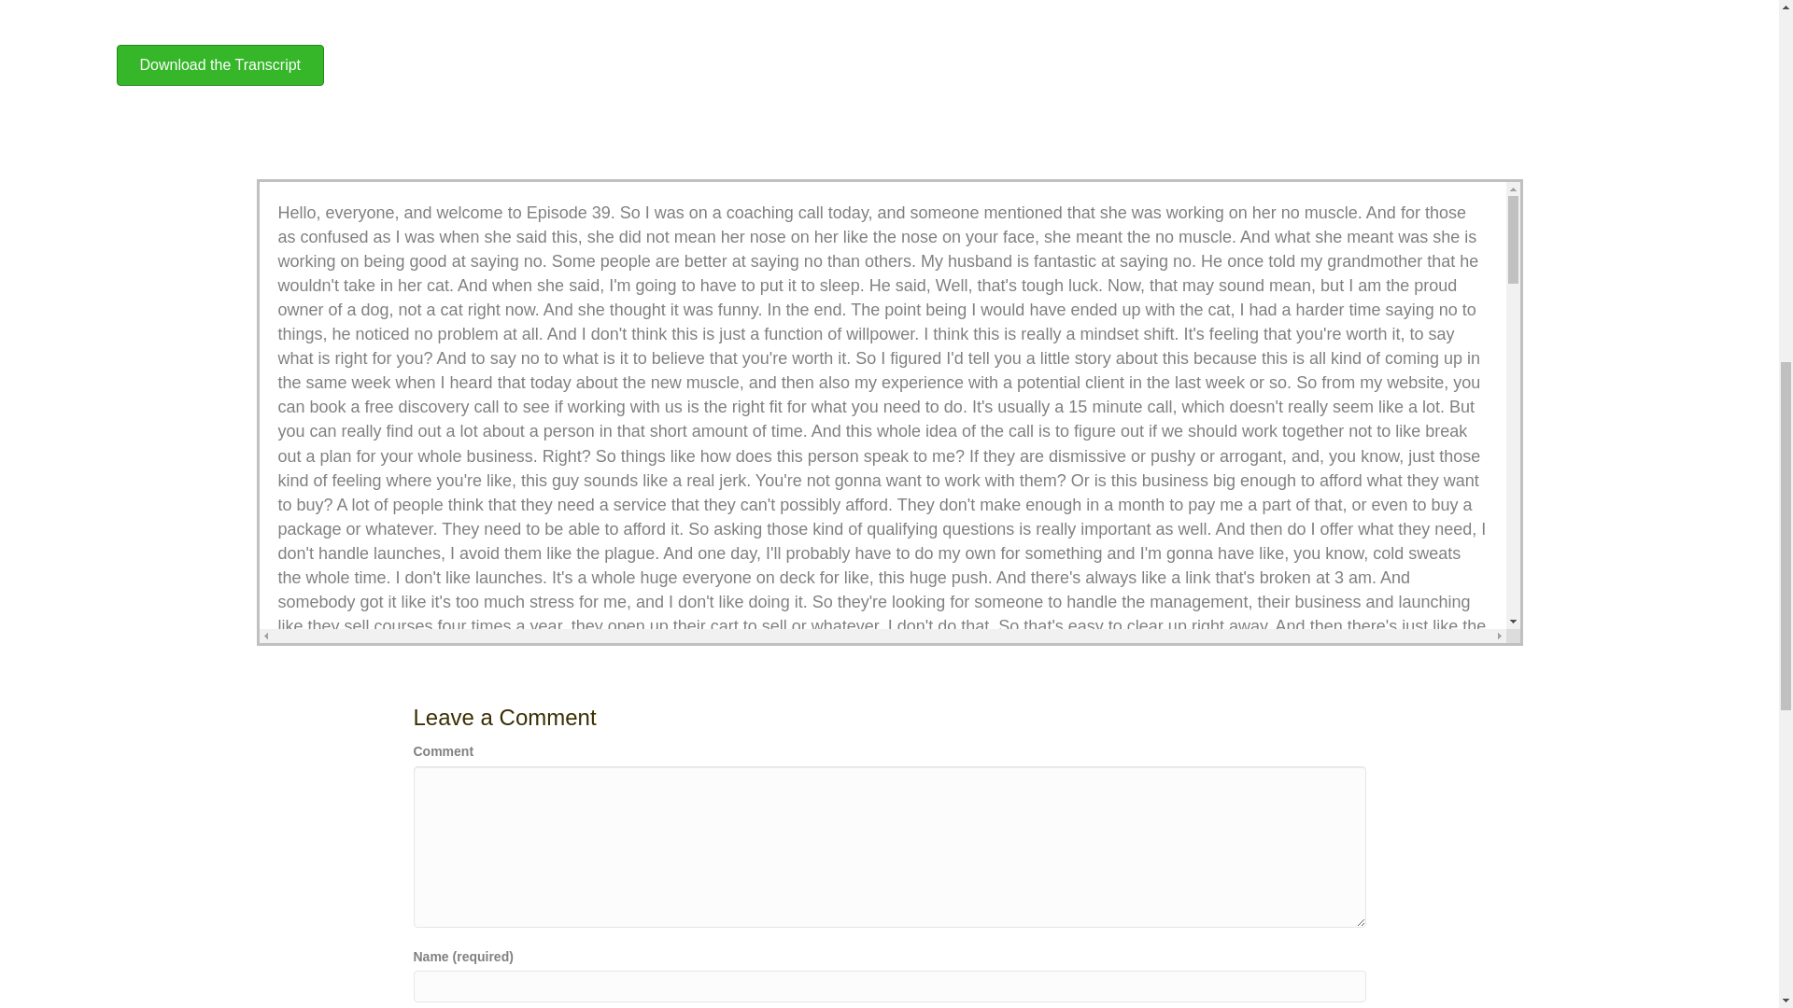  Describe the element at coordinates (220, 64) in the screenshot. I see `Download the Transcript` at that location.